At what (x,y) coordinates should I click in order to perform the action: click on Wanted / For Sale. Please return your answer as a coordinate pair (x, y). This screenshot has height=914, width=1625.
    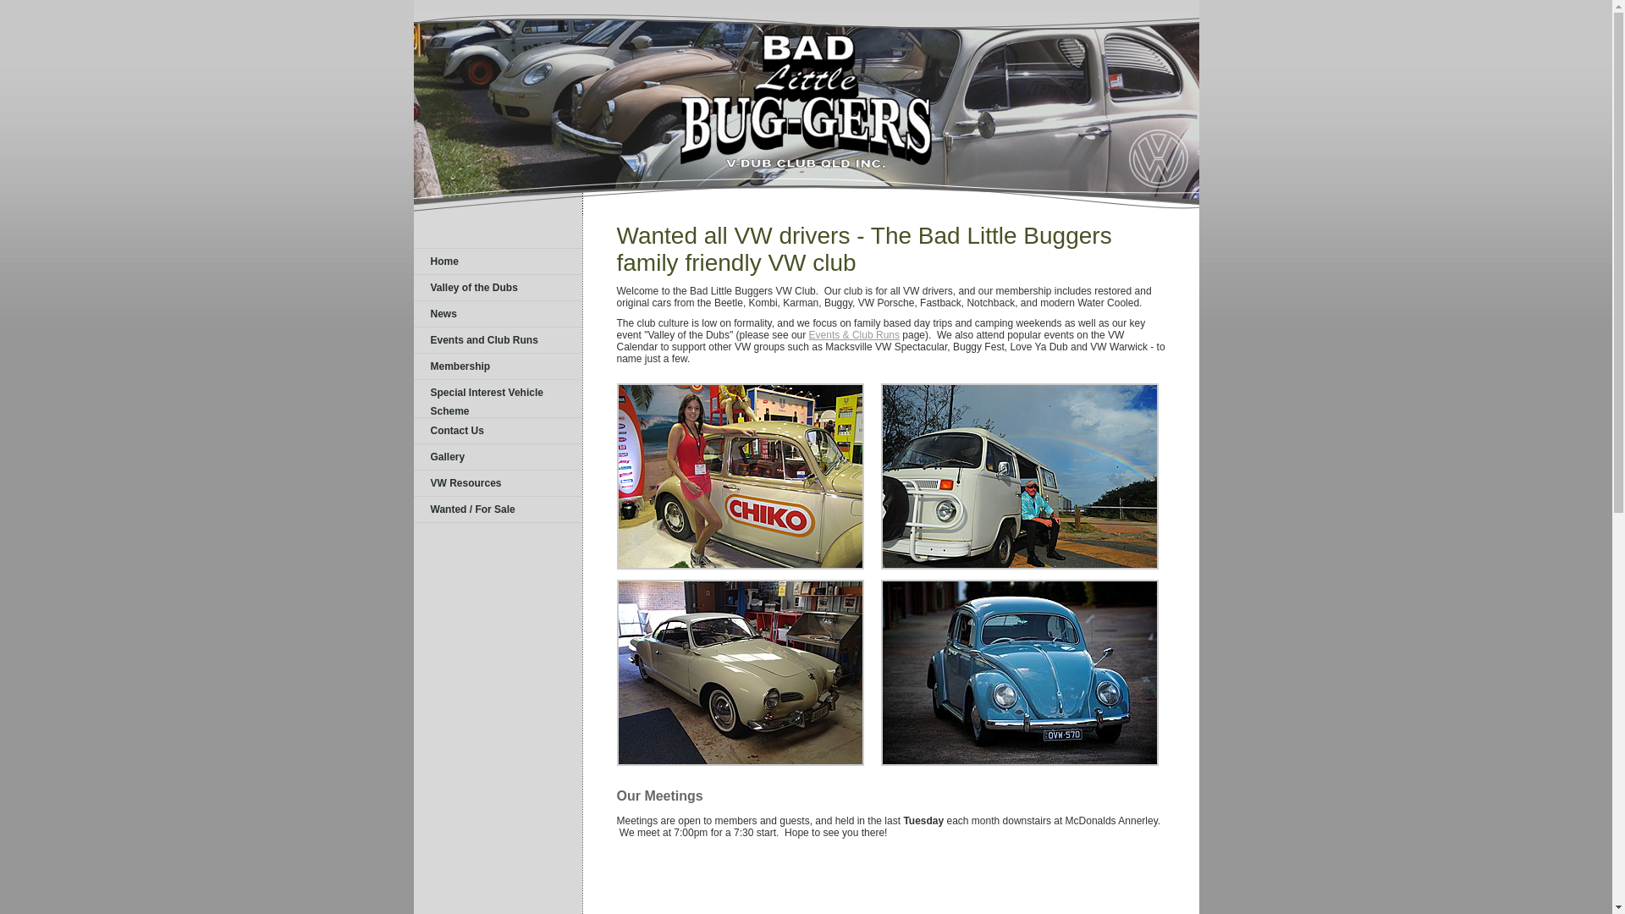
    Looking at the image, I should click on (472, 509).